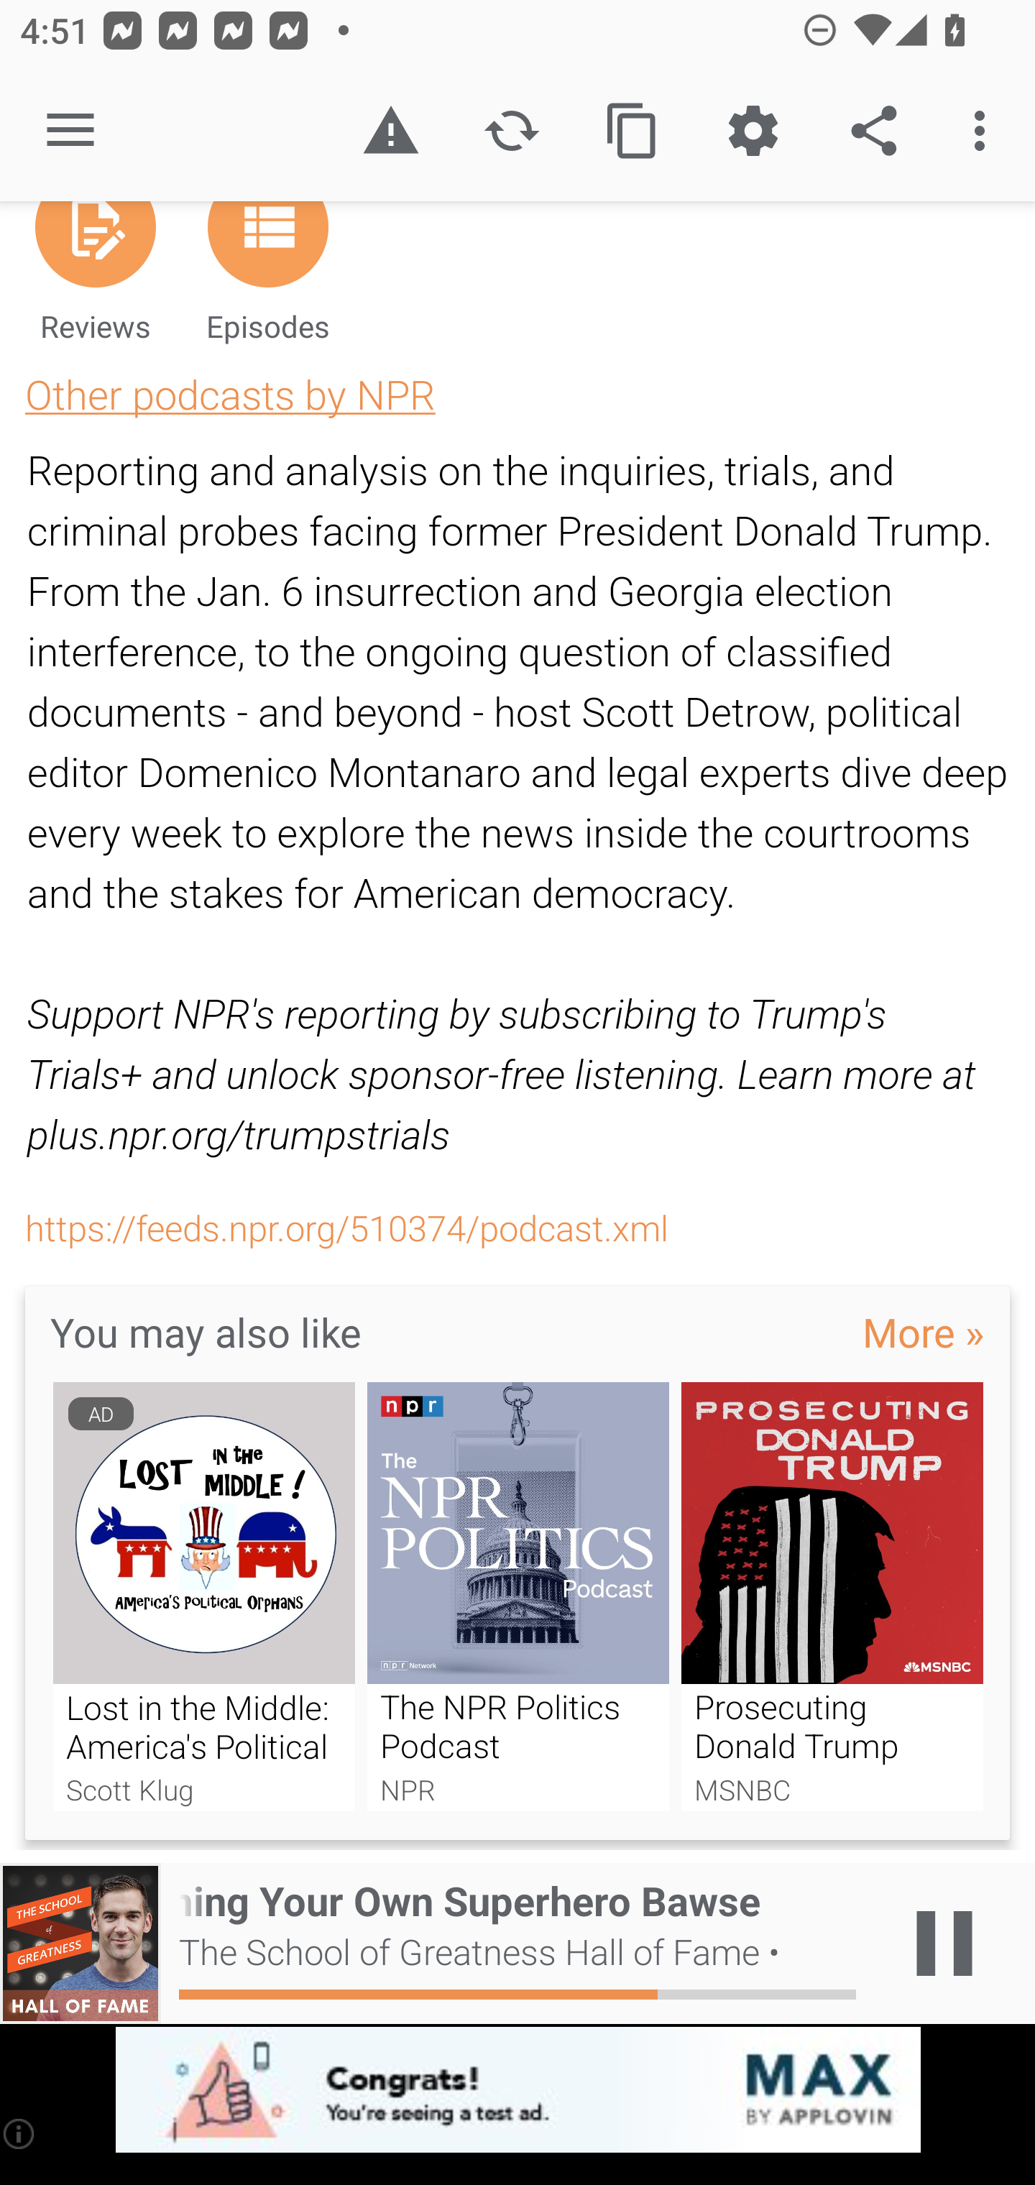 The image size is (1035, 2185). What do you see at coordinates (512, 131) in the screenshot?
I see `Refresh podcast description` at bounding box center [512, 131].